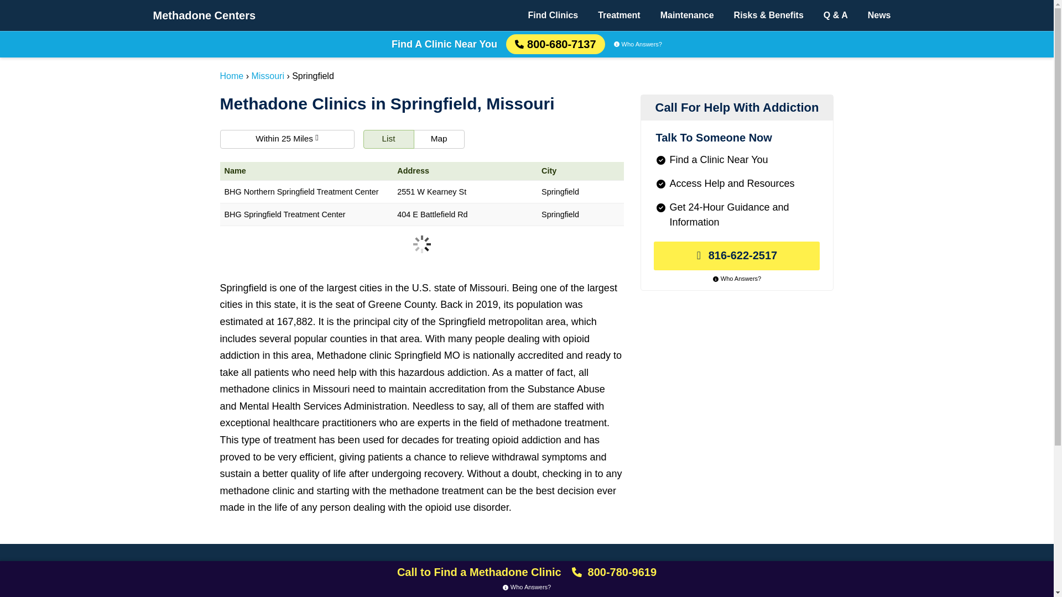  Describe the element at coordinates (388, 139) in the screenshot. I see `List` at that location.